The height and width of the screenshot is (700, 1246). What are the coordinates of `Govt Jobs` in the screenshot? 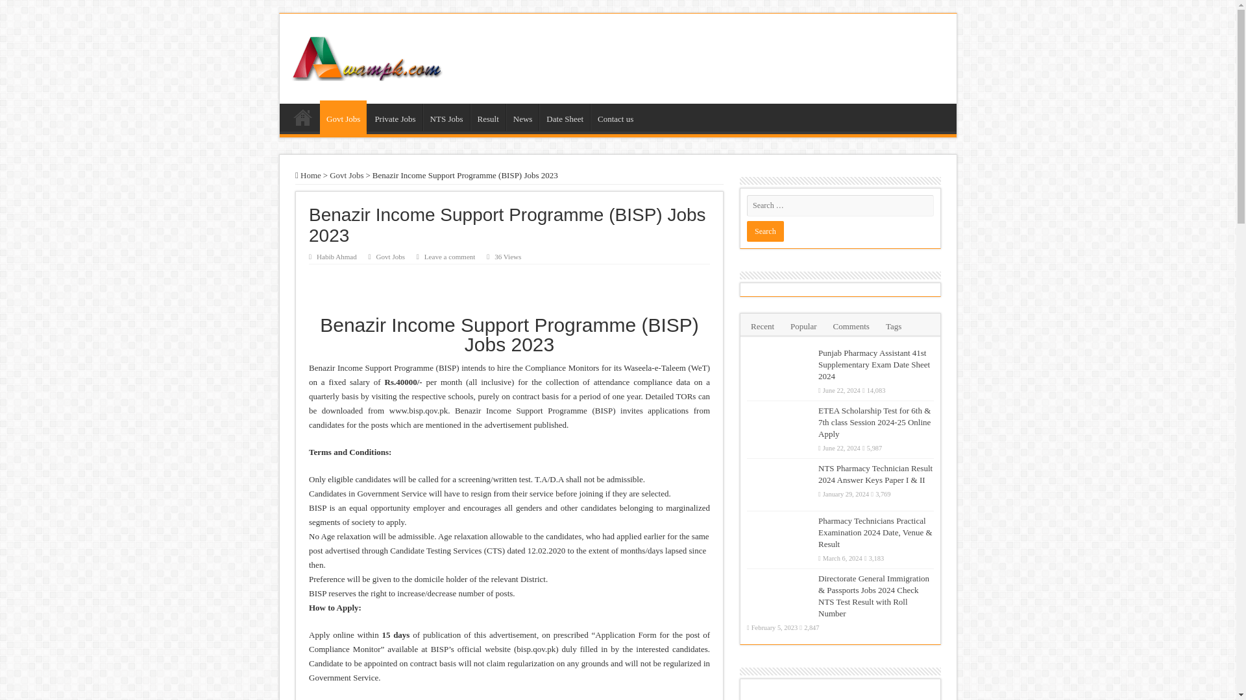 It's located at (391, 256).